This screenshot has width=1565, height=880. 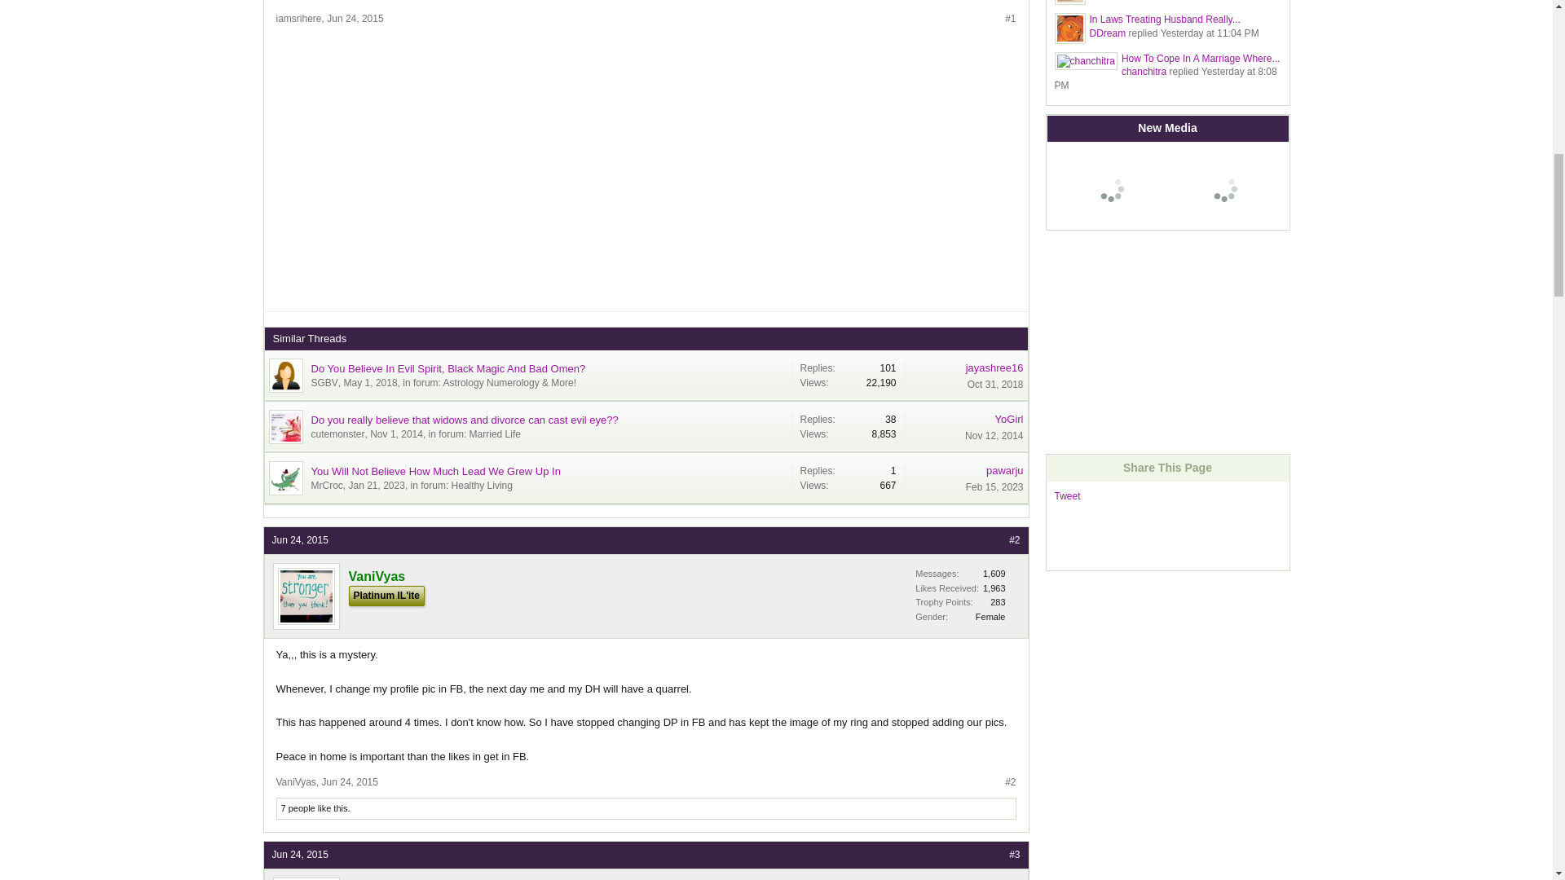 I want to click on Oct 31, 2018 at 2:17 PM, so click(x=994, y=385).